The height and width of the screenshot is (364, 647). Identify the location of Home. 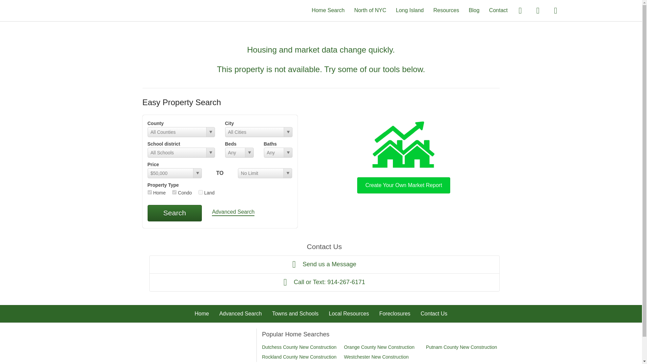
(202, 313).